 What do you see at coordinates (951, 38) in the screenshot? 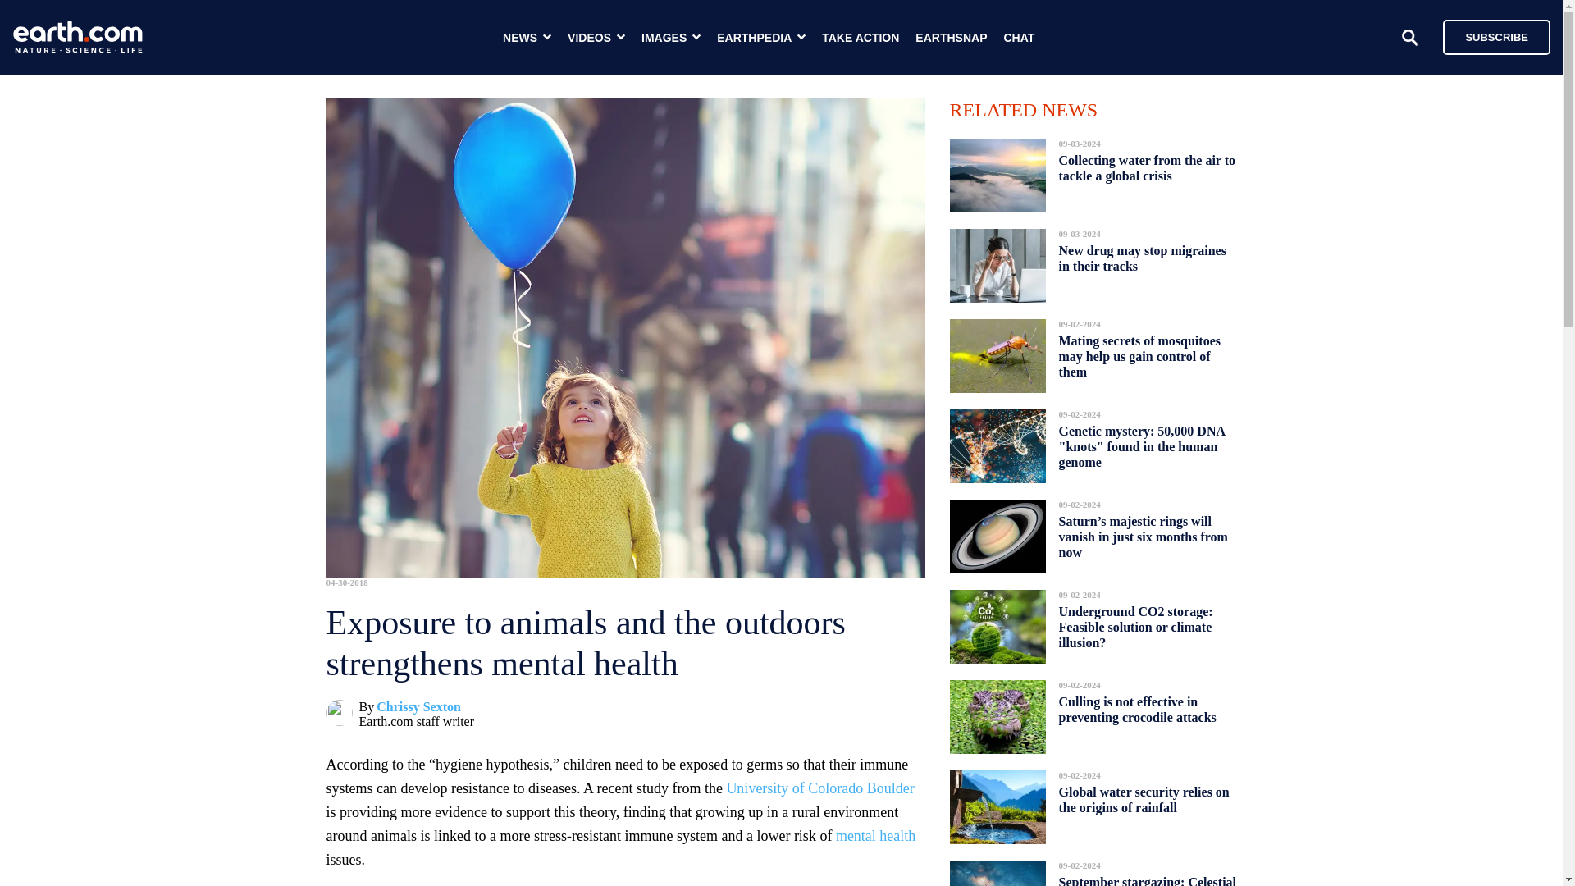
I see `EARTHSNAP` at bounding box center [951, 38].